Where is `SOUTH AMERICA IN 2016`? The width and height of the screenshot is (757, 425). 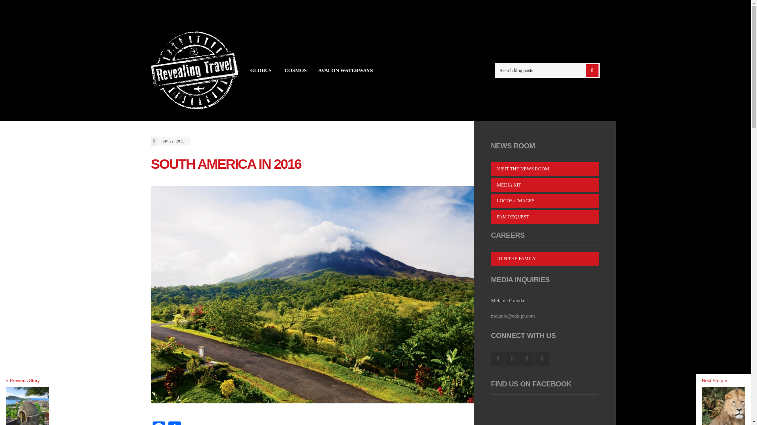 SOUTH AMERICA IN 2016 is located at coordinates (226, 164).